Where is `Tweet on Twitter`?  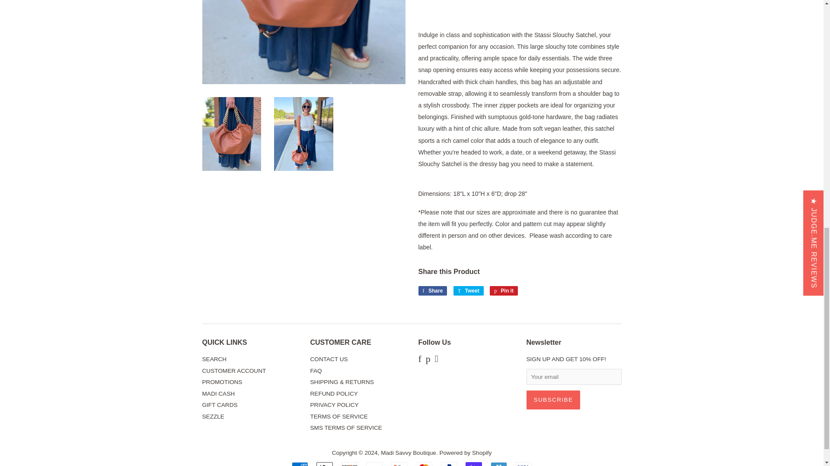
Tweet on Twitter is located at coordinates (469, 291).